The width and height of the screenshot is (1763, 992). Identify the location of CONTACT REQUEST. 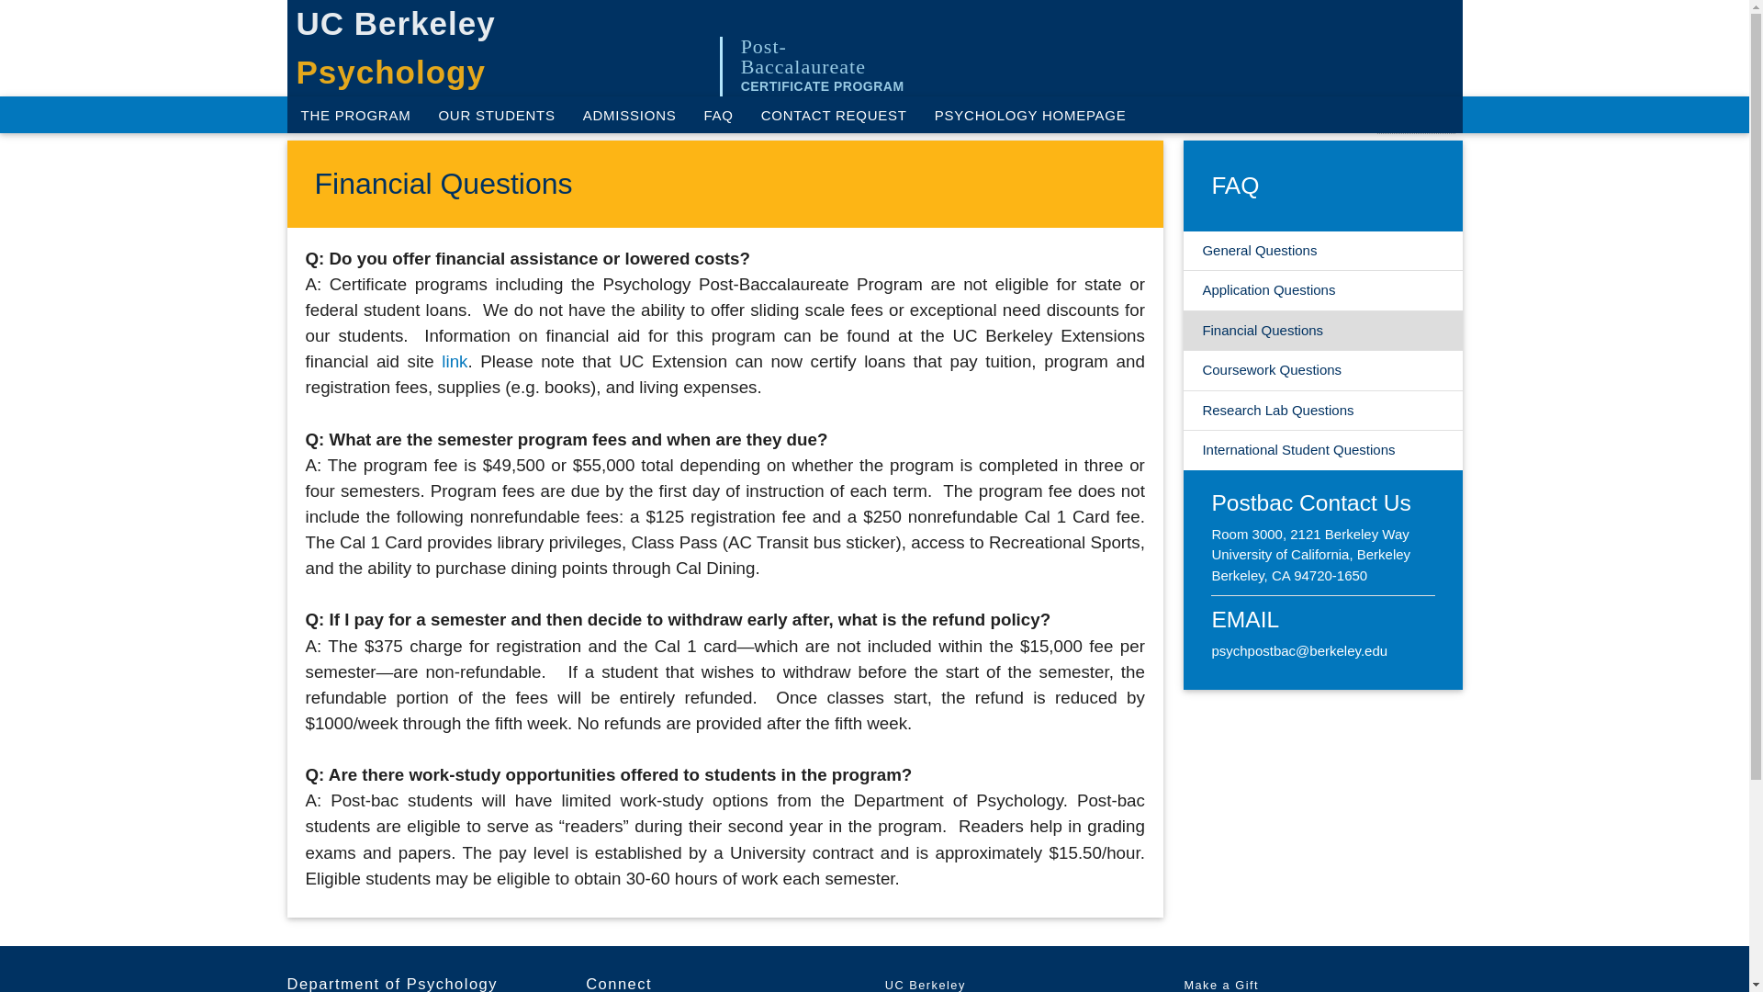
(834, 114).